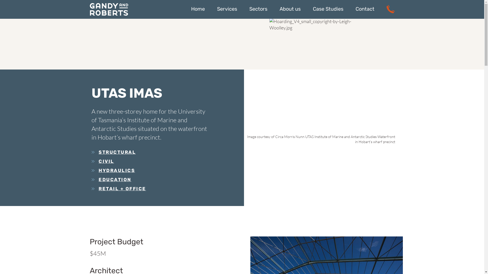 This screenshot has height=274, width=488. What do you see at coordinates (150, 161) in the screenshot?
I see `CIVIL` at bounding box center [150, 161].